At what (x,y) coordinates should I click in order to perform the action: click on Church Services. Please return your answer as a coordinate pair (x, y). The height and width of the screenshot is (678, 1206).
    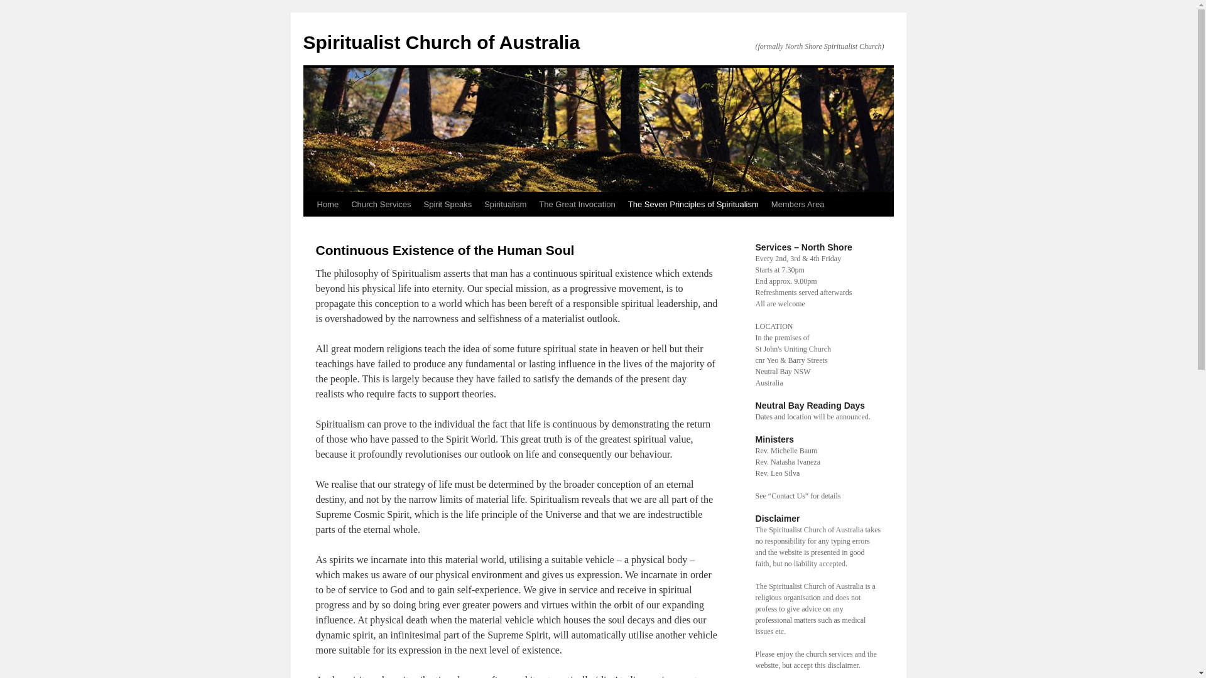
    Looking at the image, I should click on (381, 205).